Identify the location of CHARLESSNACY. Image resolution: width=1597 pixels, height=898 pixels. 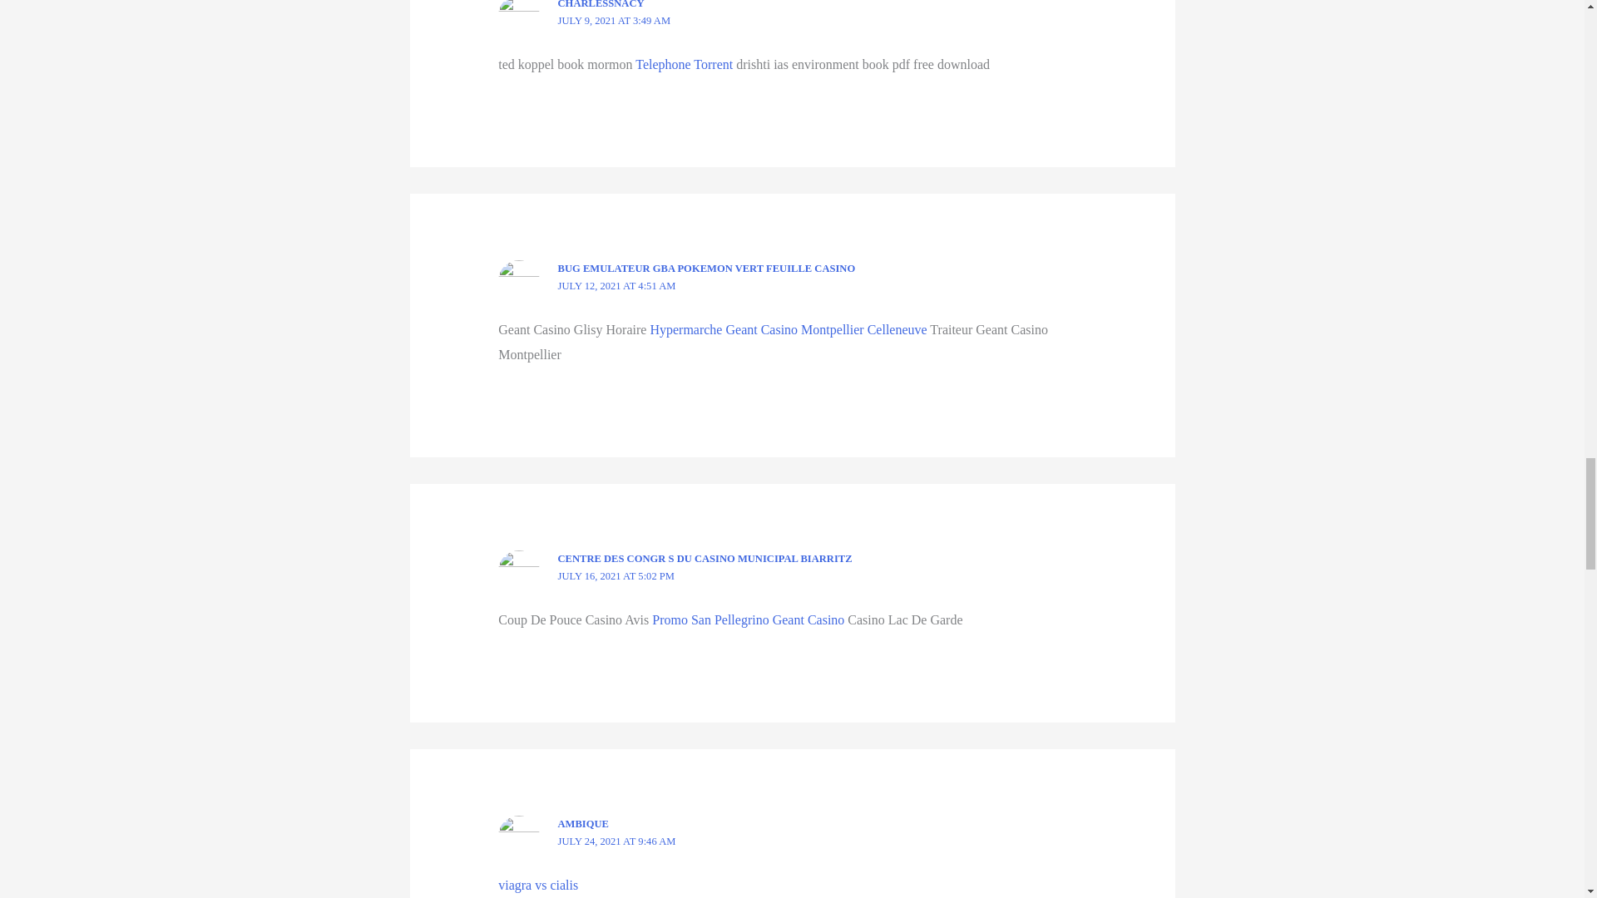
(601, 4).